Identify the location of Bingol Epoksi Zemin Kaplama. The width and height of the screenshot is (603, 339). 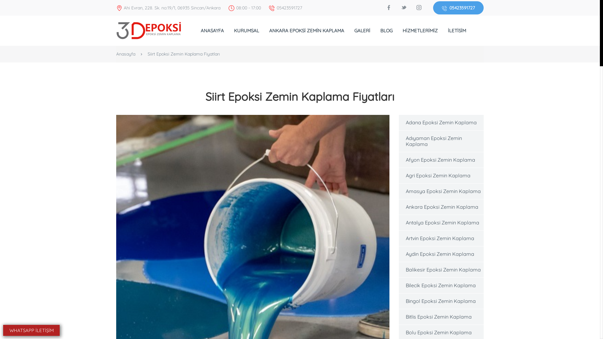
(441, 301).